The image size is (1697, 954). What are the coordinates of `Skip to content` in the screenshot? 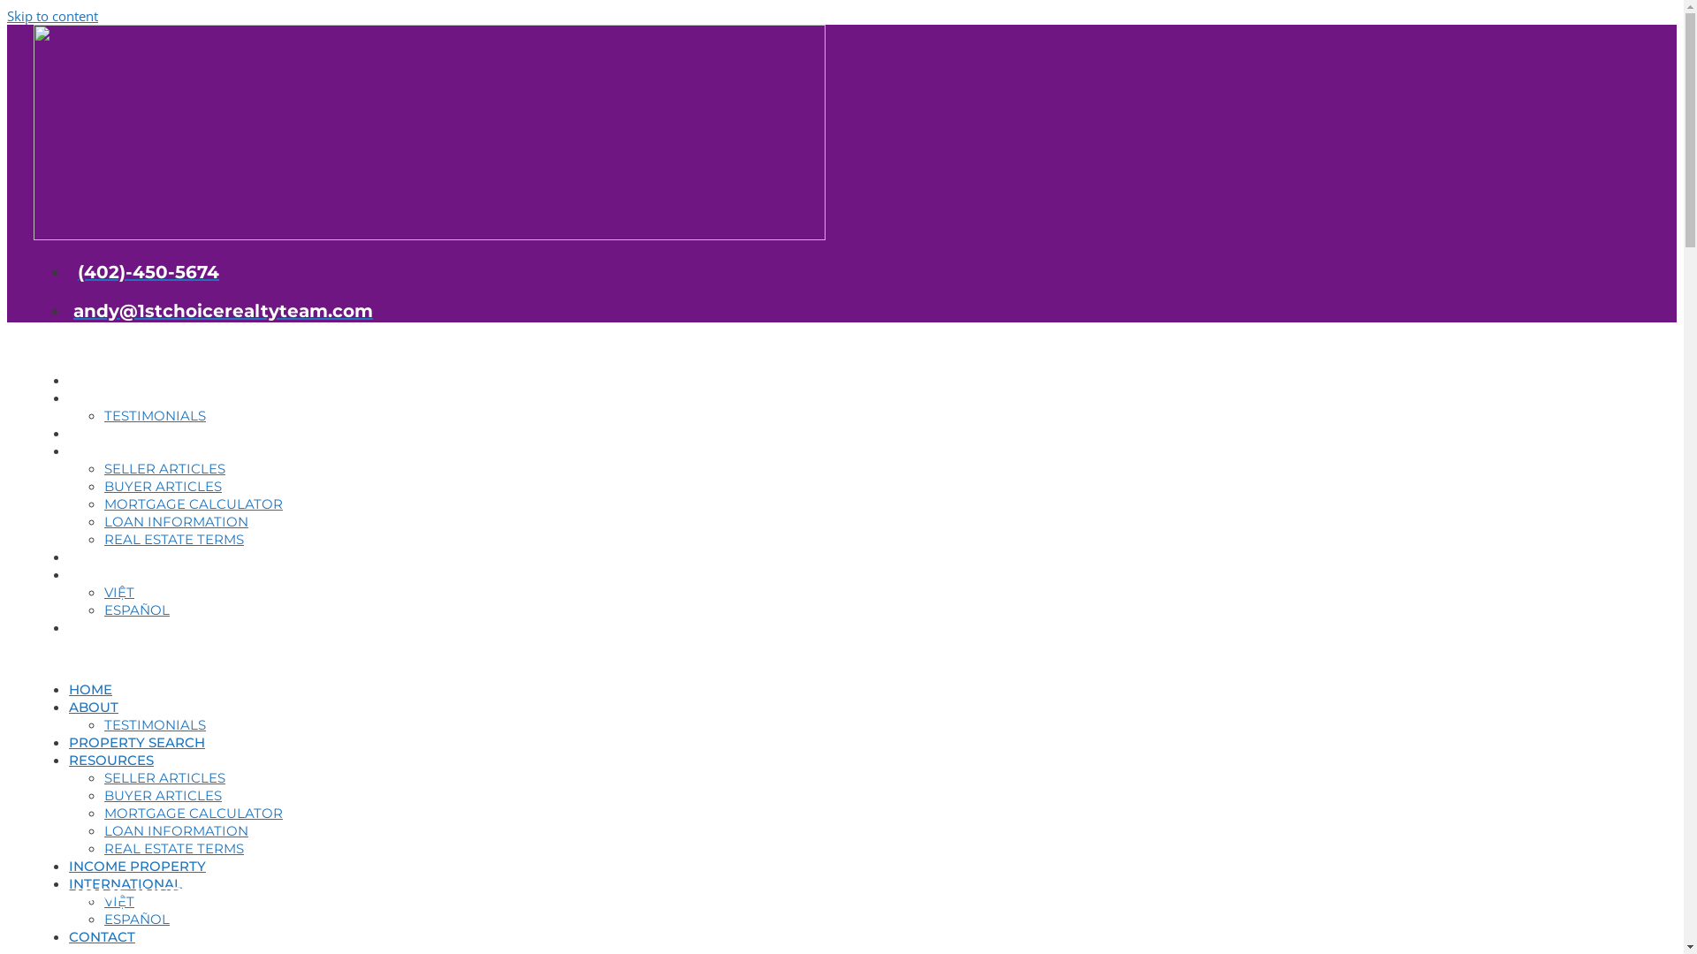 It's located at (53, 16).